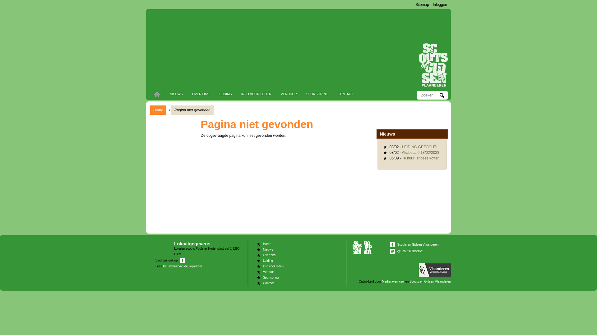  What do you see at coordinates (317, 94) in the screenshot?
I see `SPONSORING` at bounding box center [317, 94].